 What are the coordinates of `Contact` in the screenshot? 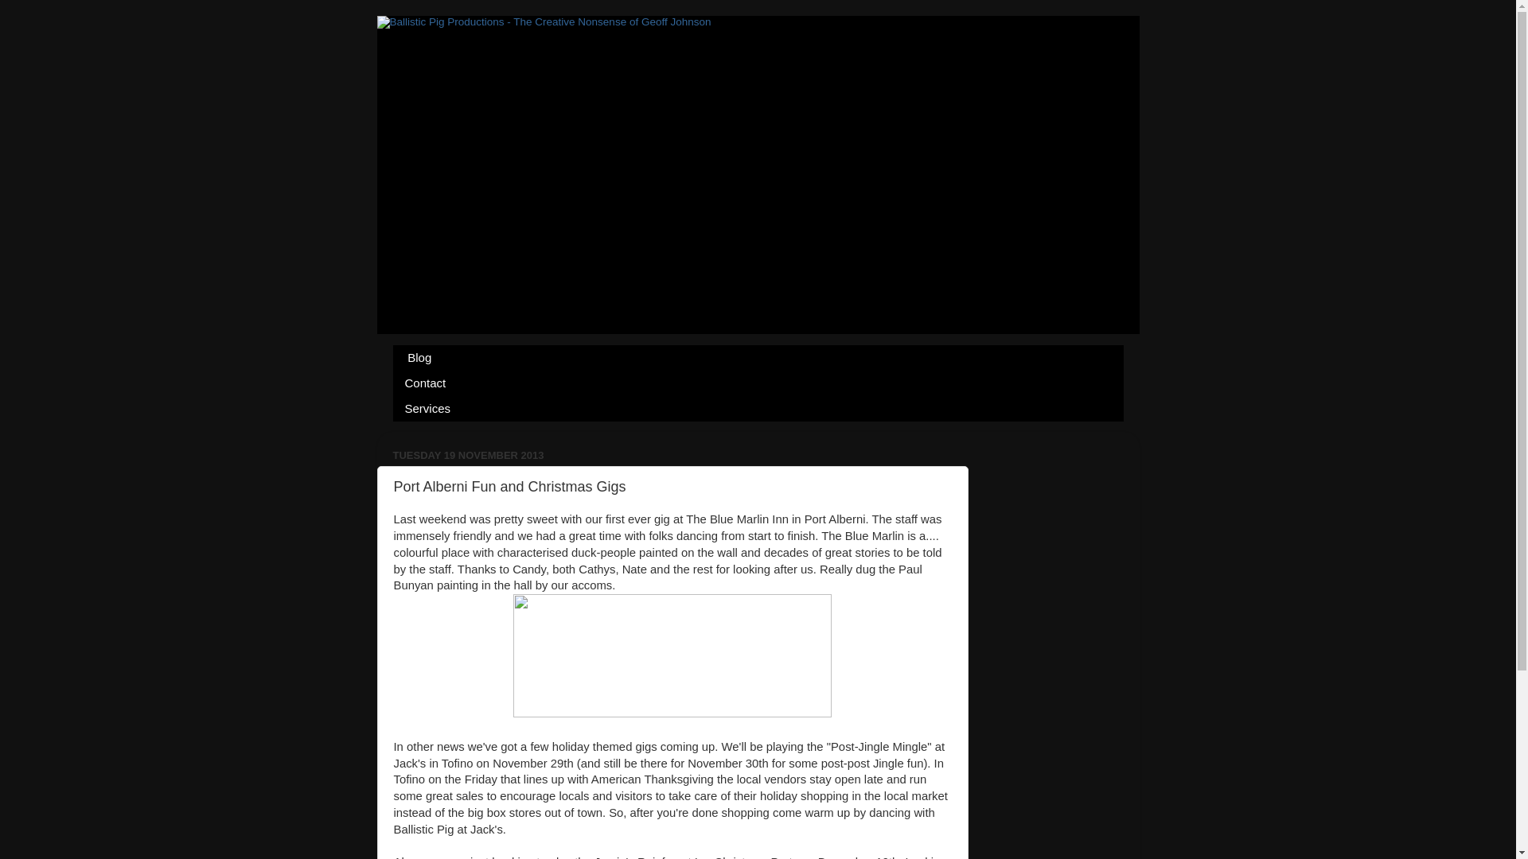 It's located at (426, 383).